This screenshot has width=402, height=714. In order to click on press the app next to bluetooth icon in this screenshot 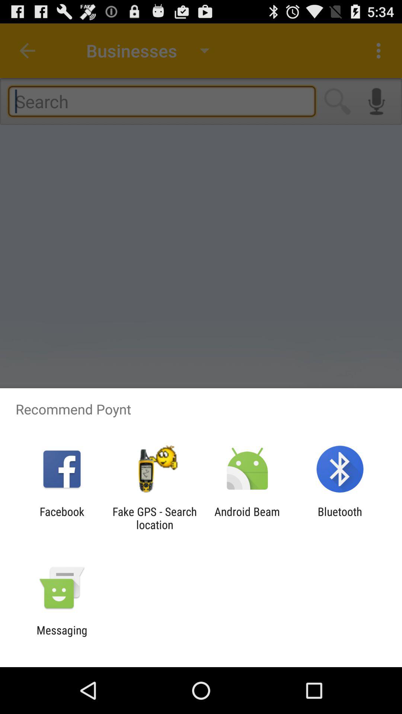, I will do `click(247, 518)`.